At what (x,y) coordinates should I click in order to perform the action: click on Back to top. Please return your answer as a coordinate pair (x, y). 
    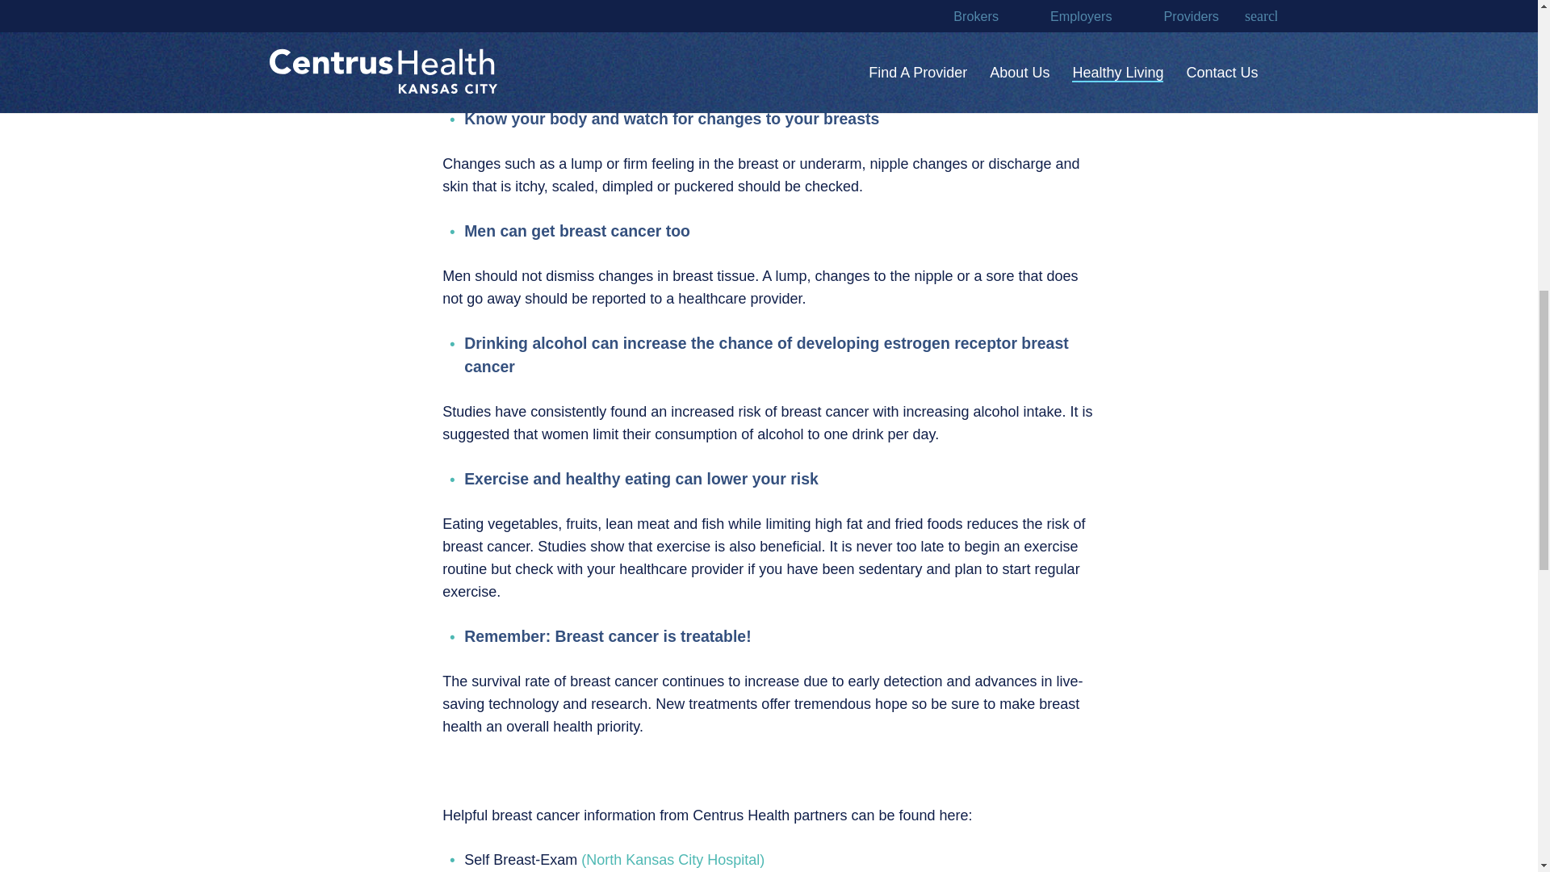
    Looking at the image, I should click on (1505, 27).